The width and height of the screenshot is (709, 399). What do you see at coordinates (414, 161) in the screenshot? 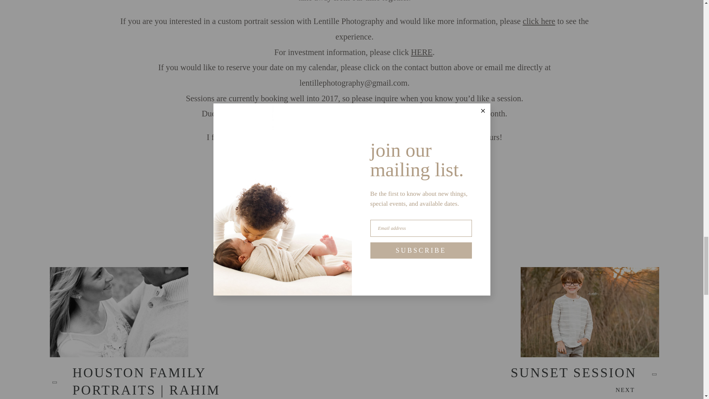
I see `FOLLOW ME ON INSTAGRAM` at bounding box center [414, 161].